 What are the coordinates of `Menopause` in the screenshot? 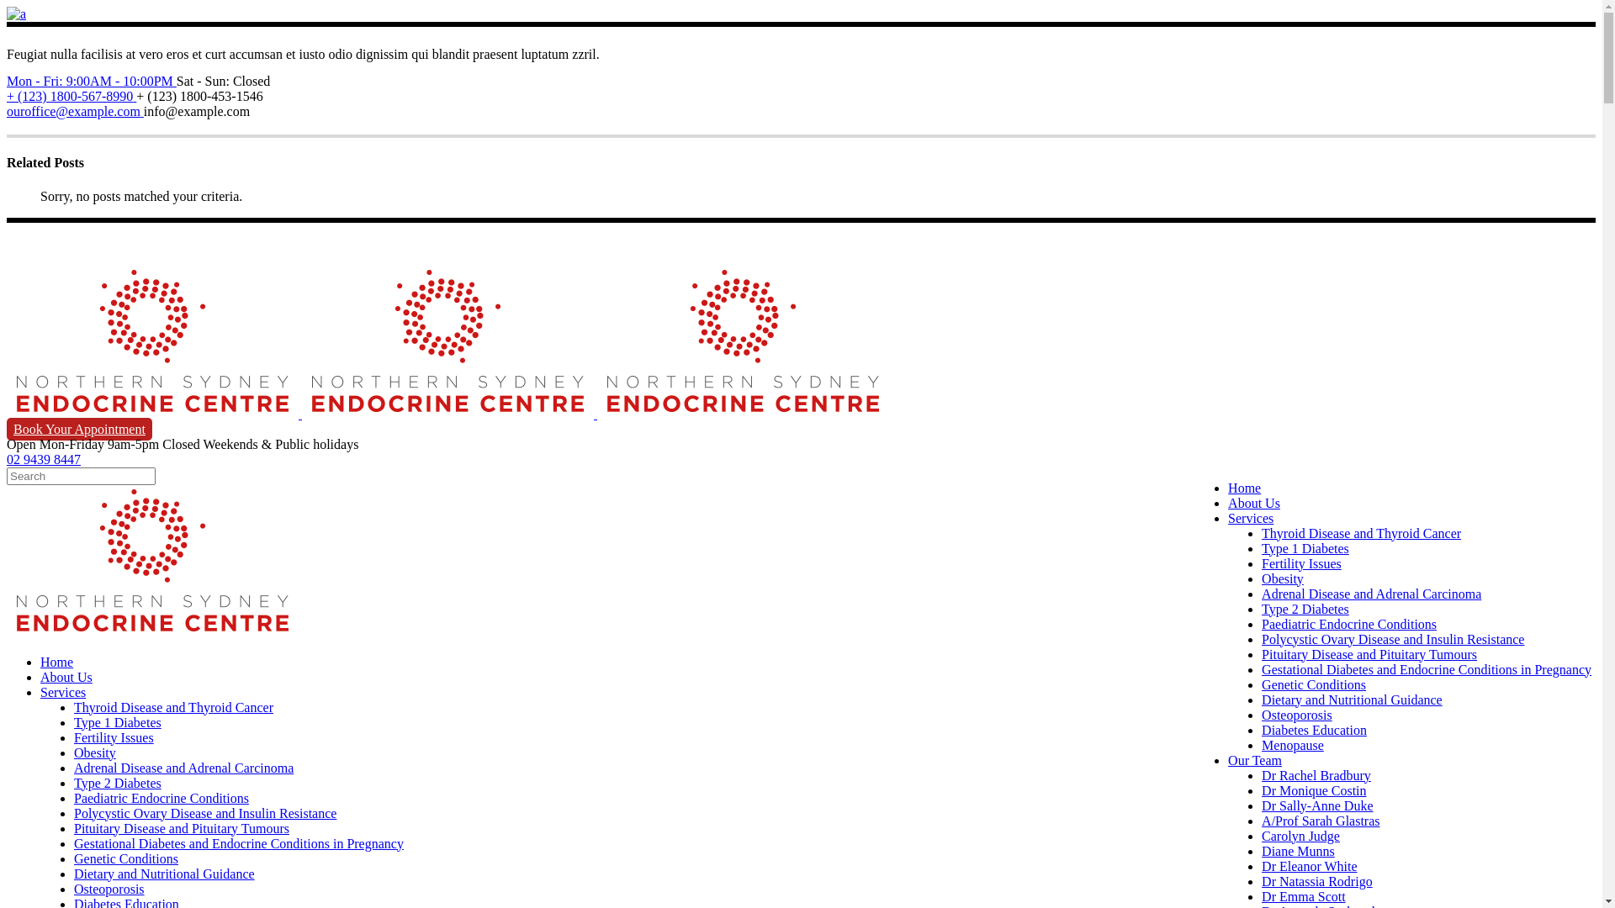 It's located at (1293, 745).